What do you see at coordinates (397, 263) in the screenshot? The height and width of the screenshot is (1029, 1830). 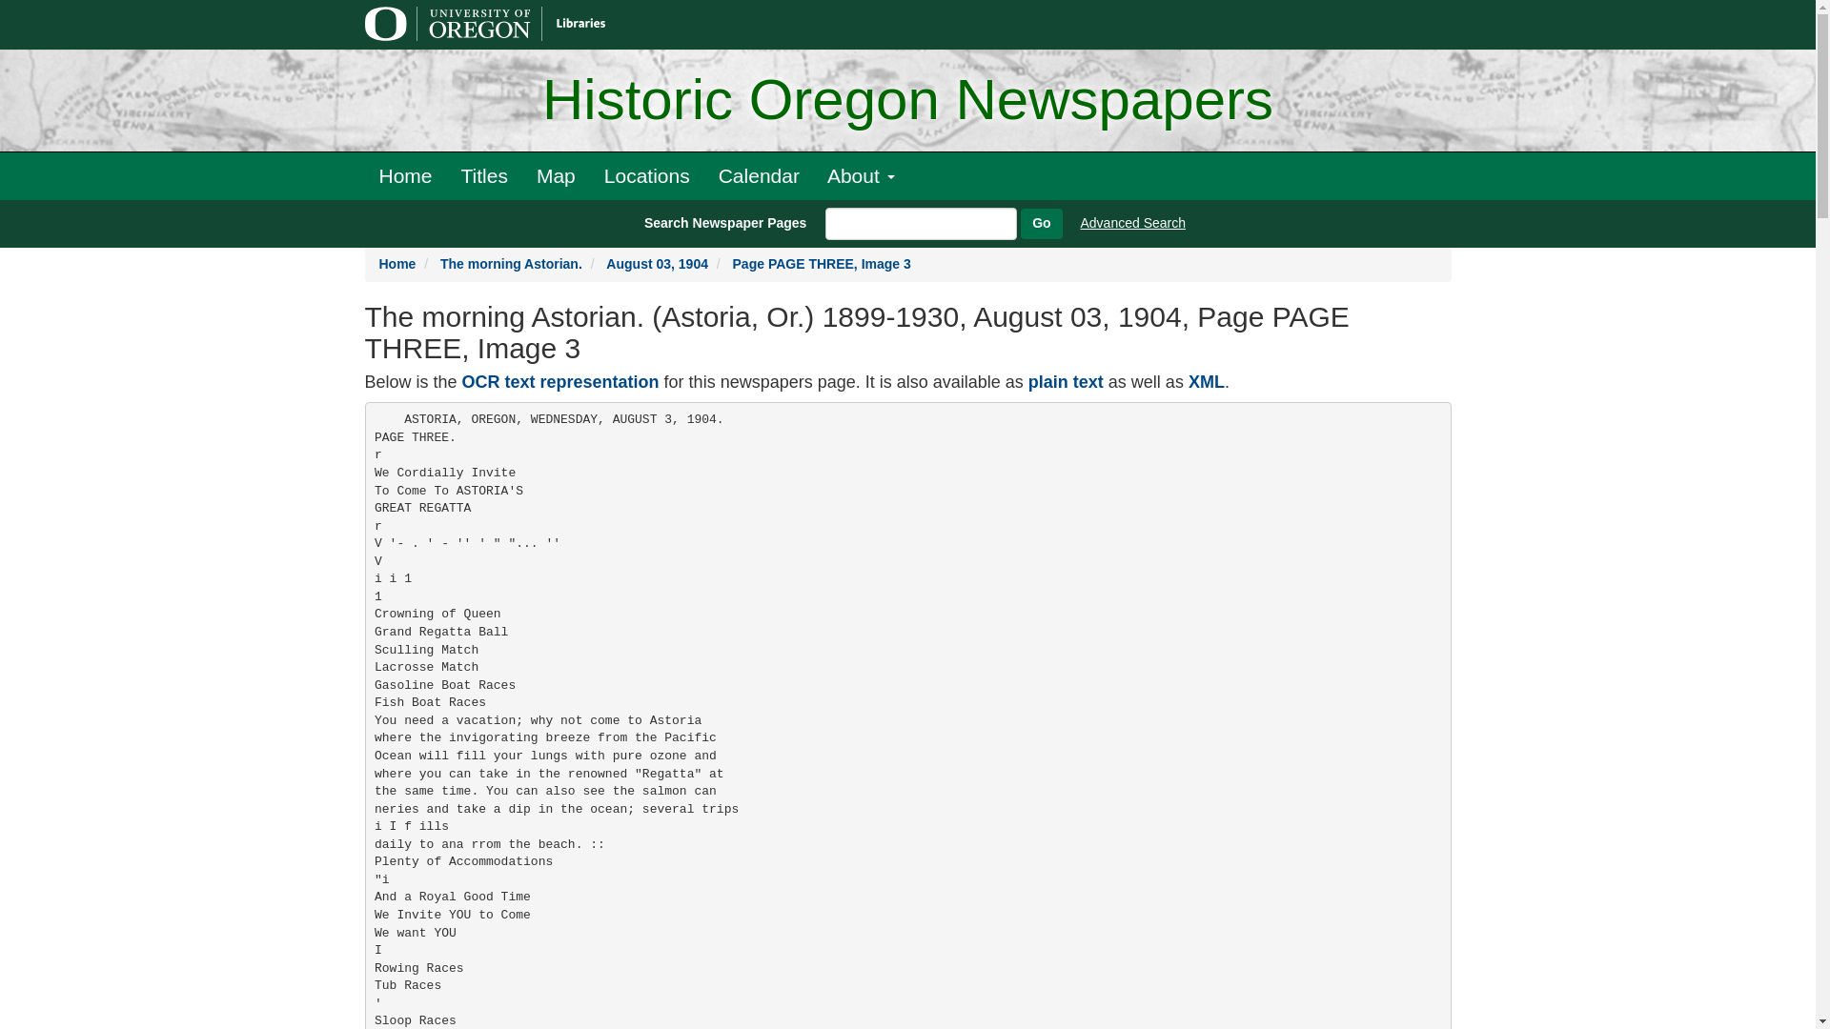 I see `Home` at bounding box center [397, 263].